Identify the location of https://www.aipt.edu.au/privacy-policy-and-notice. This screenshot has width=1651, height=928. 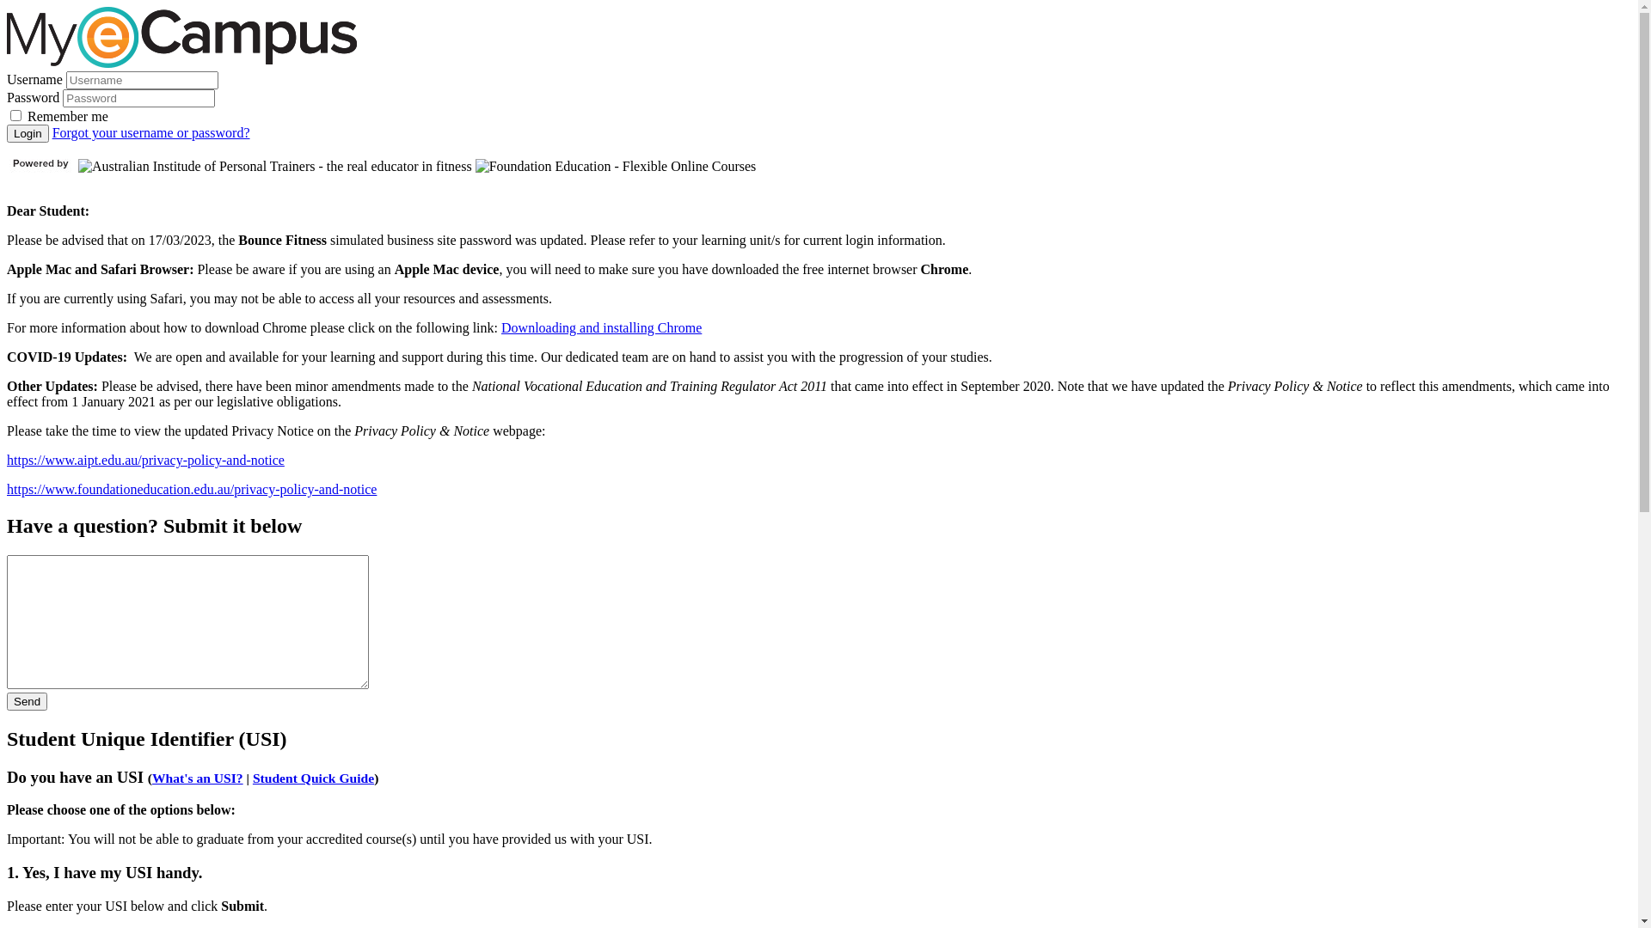
(146, 461).